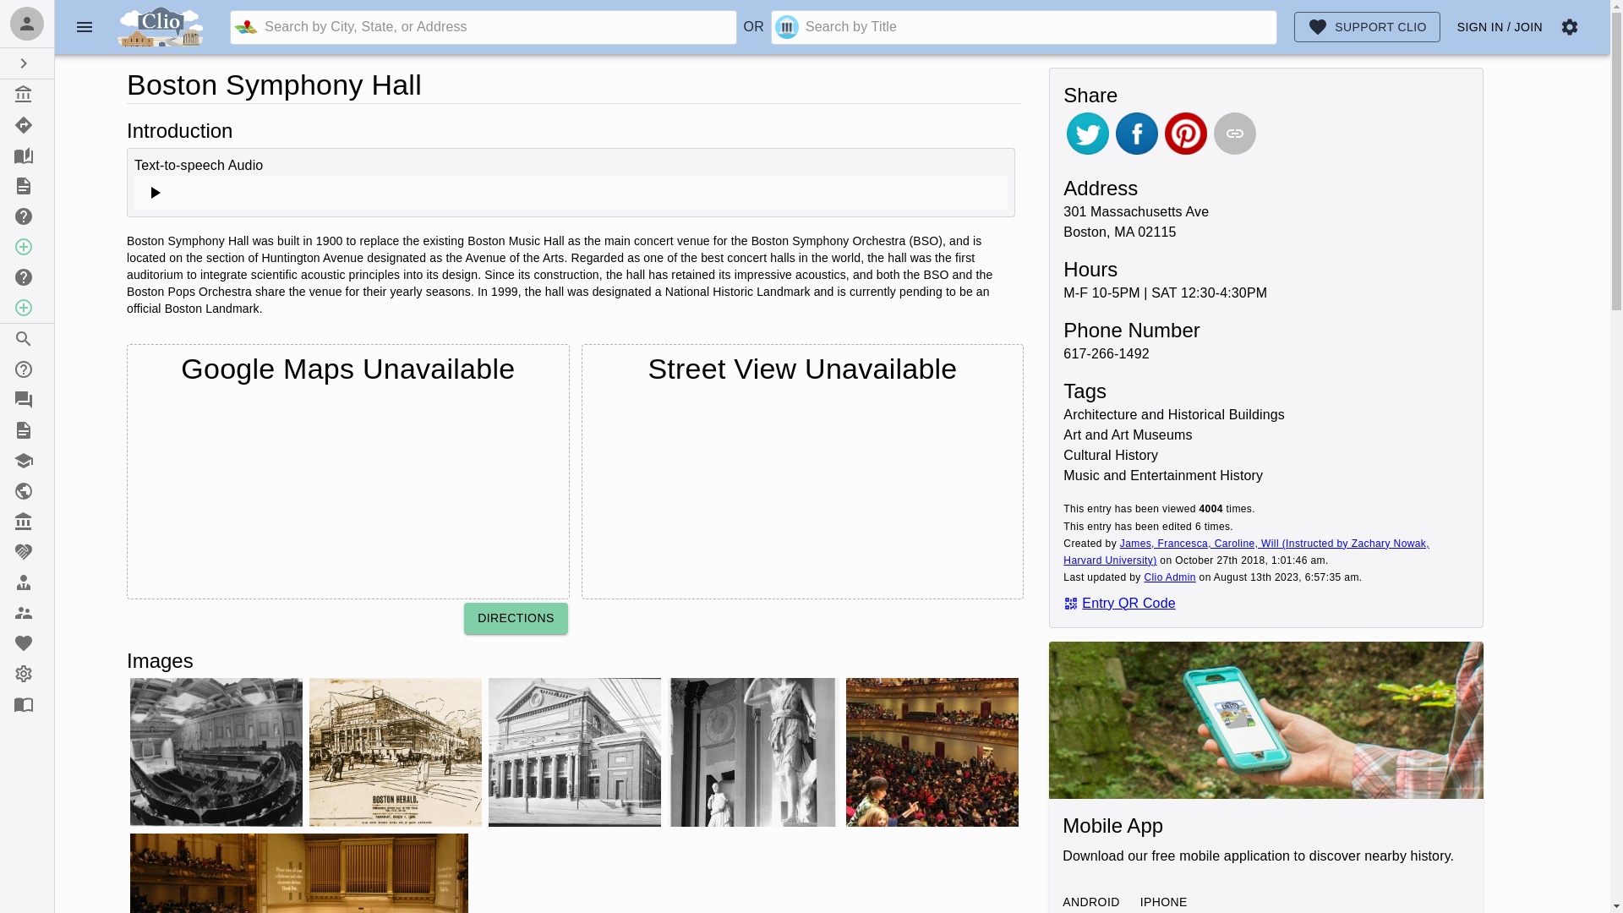 The image size is (1623, 913). I want to click on Grant Resources, so click(27, 551).